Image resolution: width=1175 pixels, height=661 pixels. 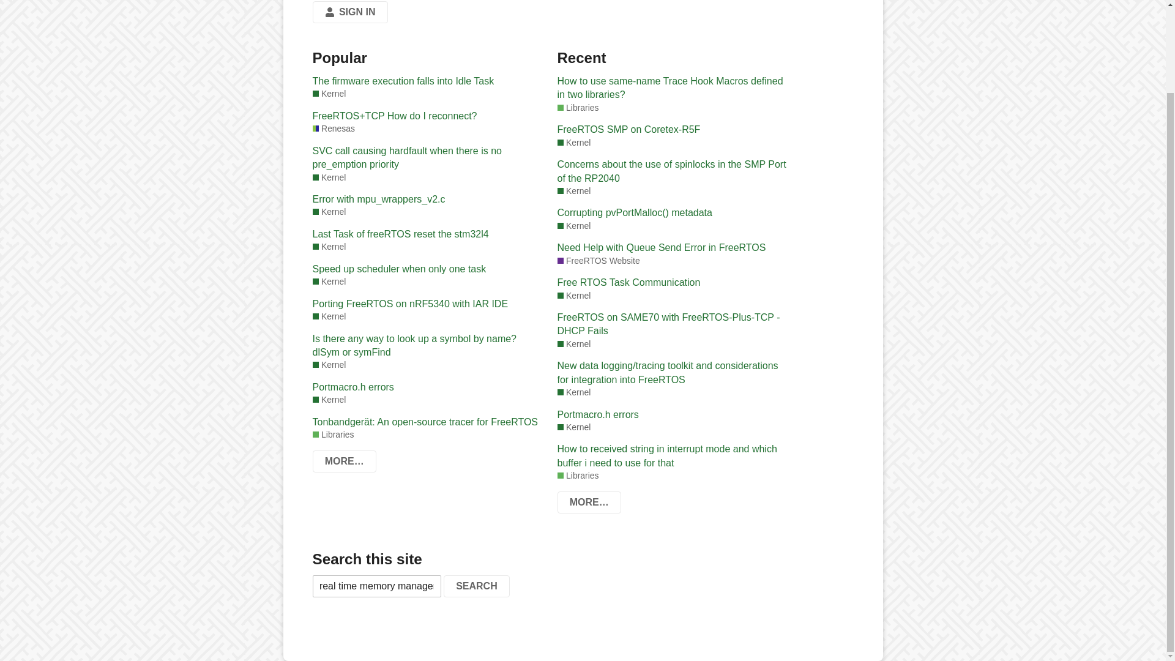 I want to click on Kernel, so click(x=329, y=94).